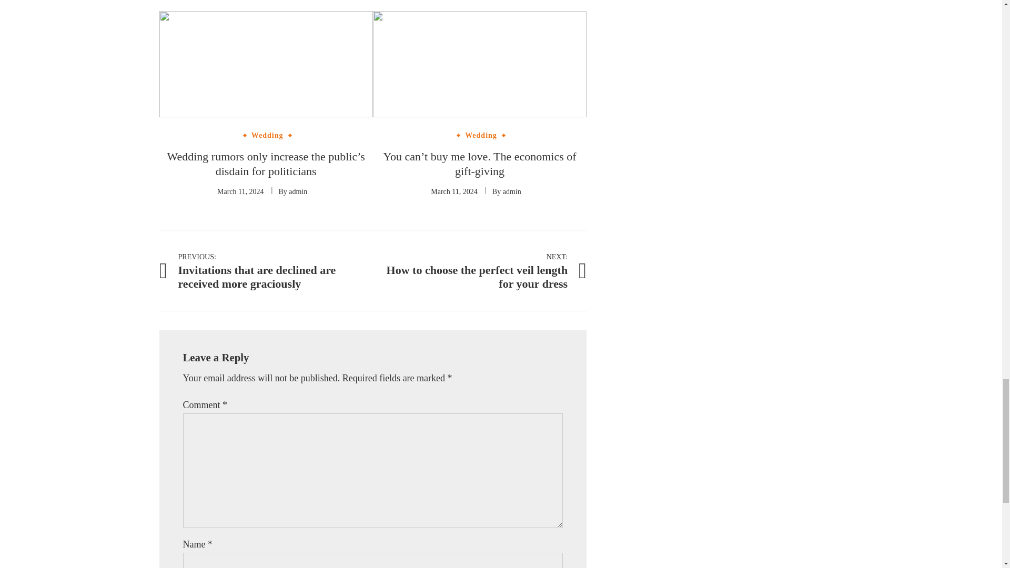 Image resolution: width=1010 pixels, height=568 pixels. I want to click on Wedding, so click(481, 135).